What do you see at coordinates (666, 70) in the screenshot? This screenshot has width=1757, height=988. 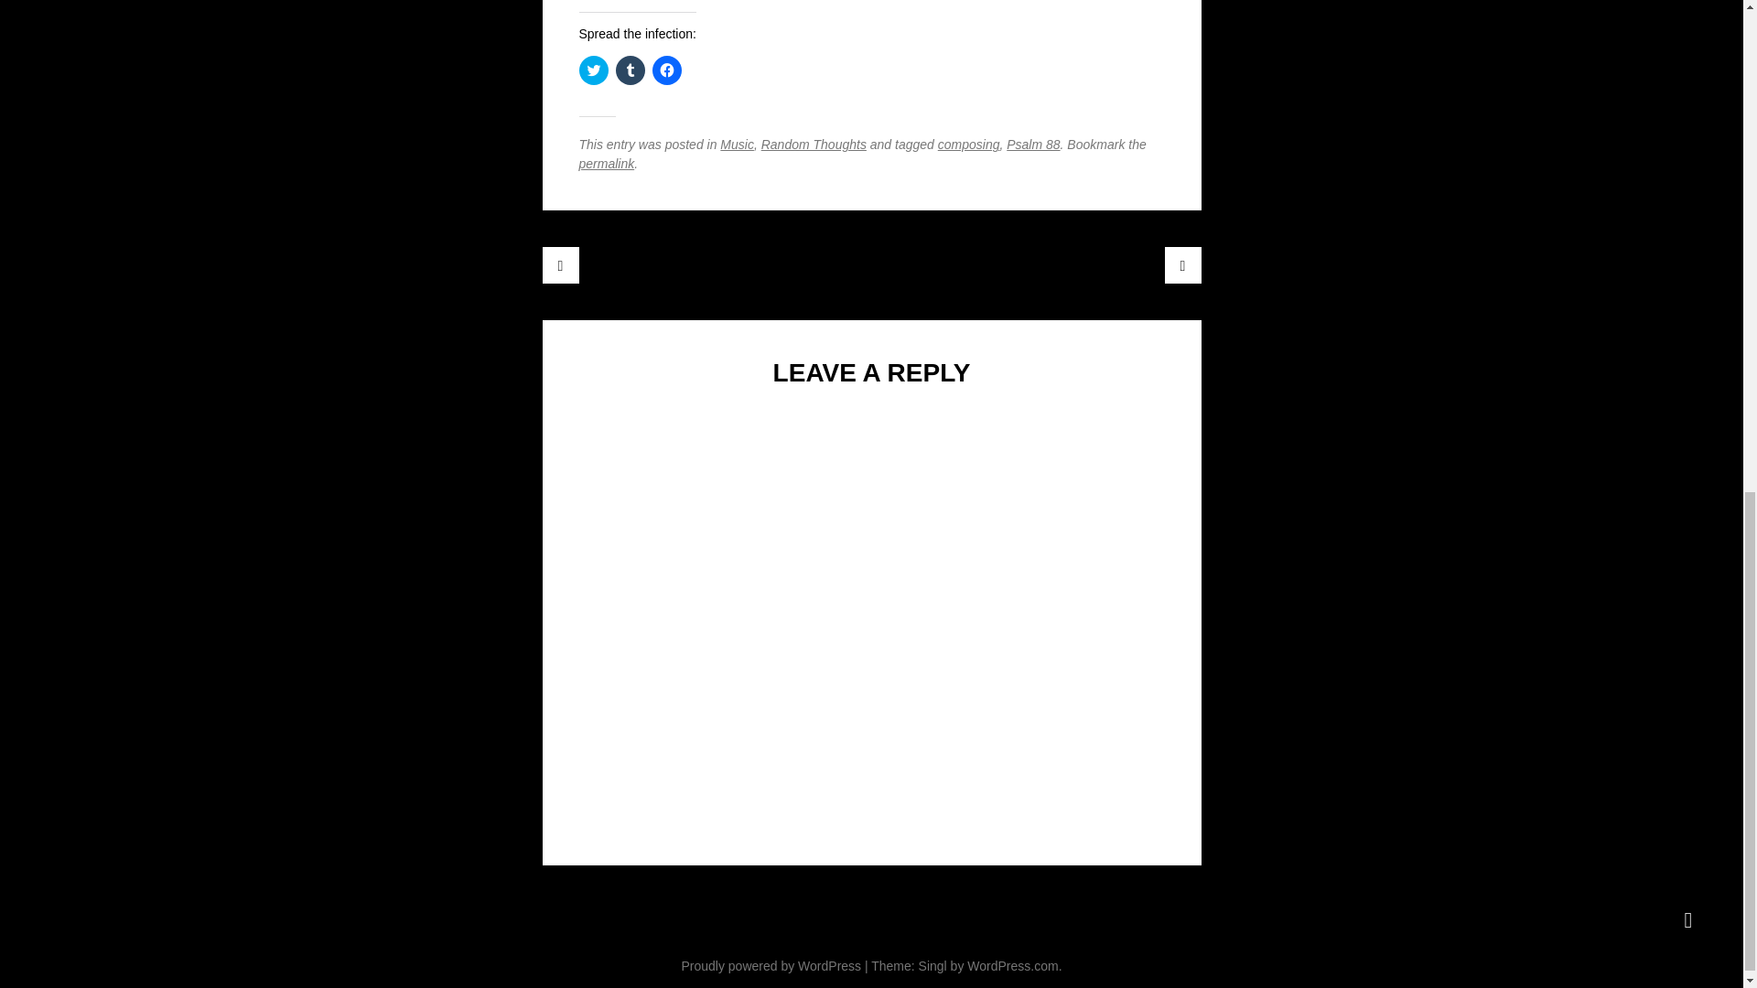 I see `Click to share on Facebook` at bounding box center [666, 70].